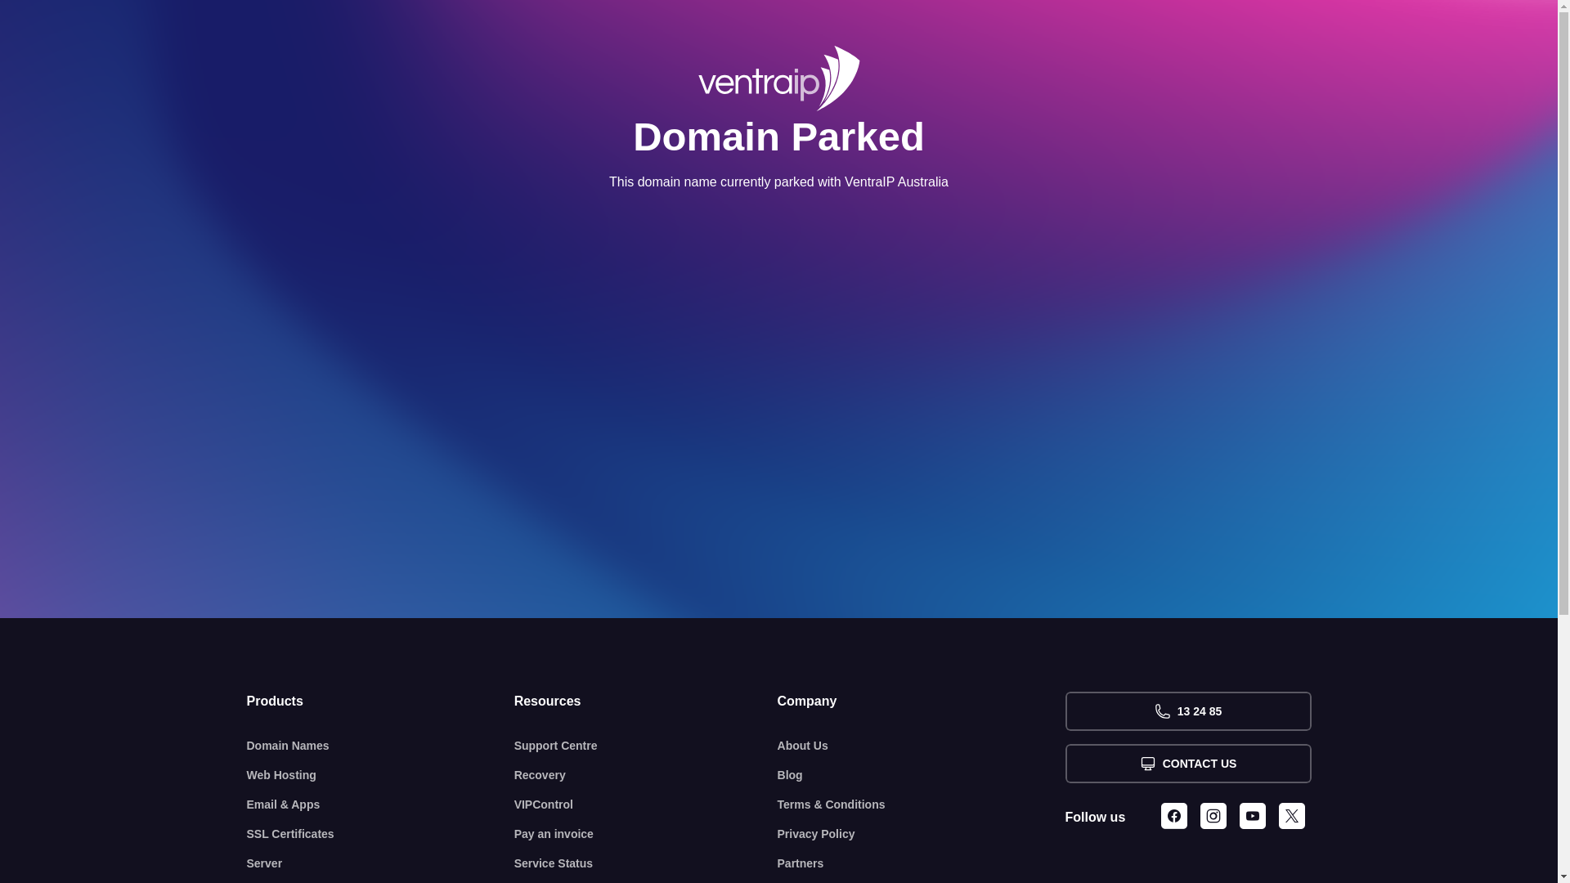  I want to click on Service Status, so click(646, 863).